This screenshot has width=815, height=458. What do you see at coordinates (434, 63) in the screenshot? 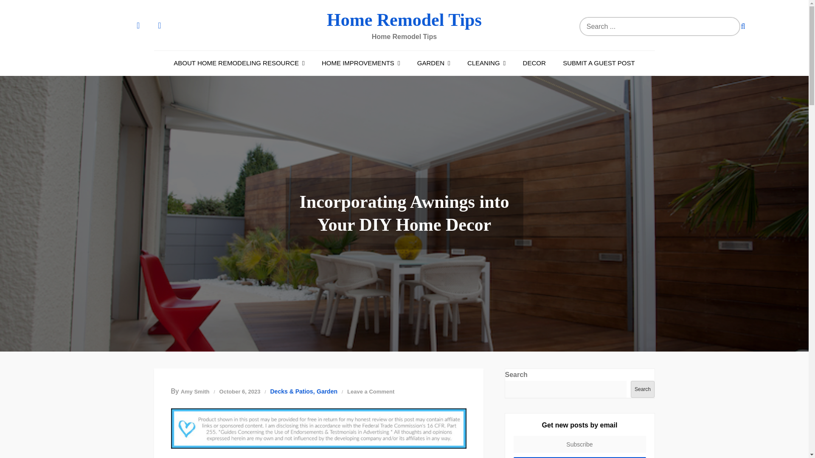
I see `GARDEN` at bounding box center [434, 63].